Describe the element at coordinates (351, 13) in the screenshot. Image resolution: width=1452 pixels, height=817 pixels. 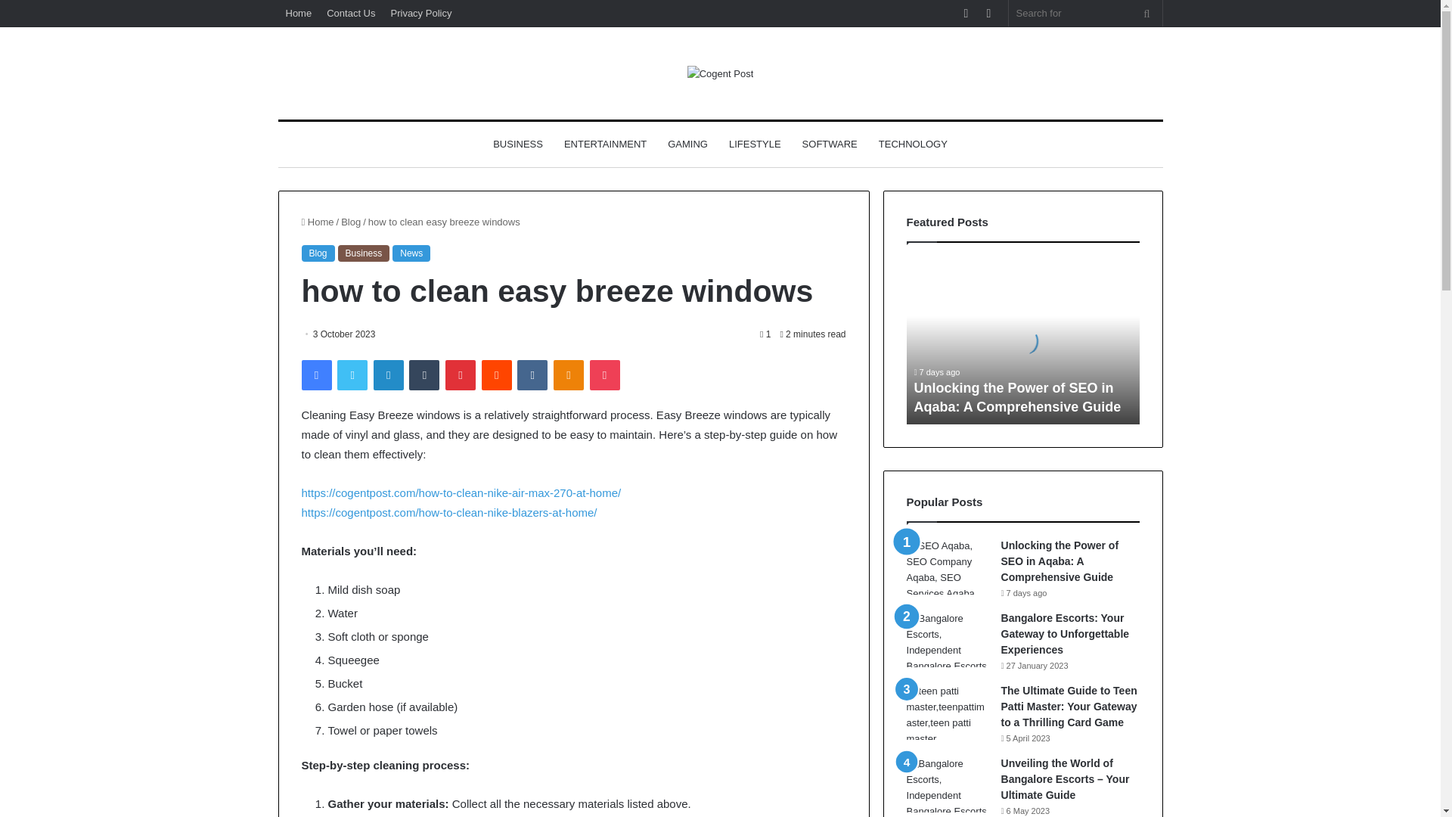
I see `Contact Us` at that location.